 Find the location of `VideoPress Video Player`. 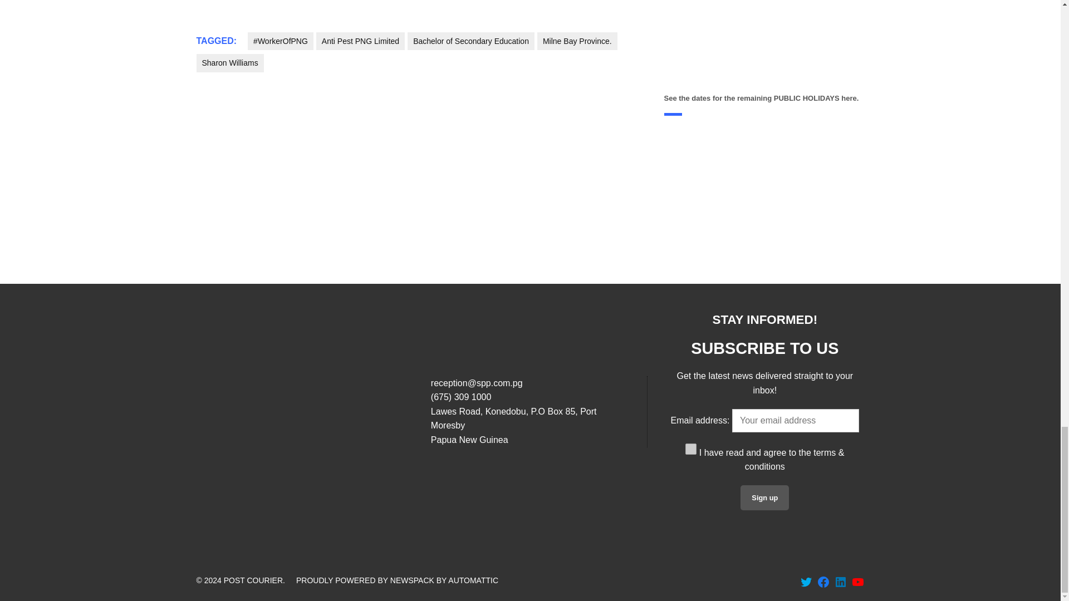

VideoPress Video Player is located at coordinates (764, 45).